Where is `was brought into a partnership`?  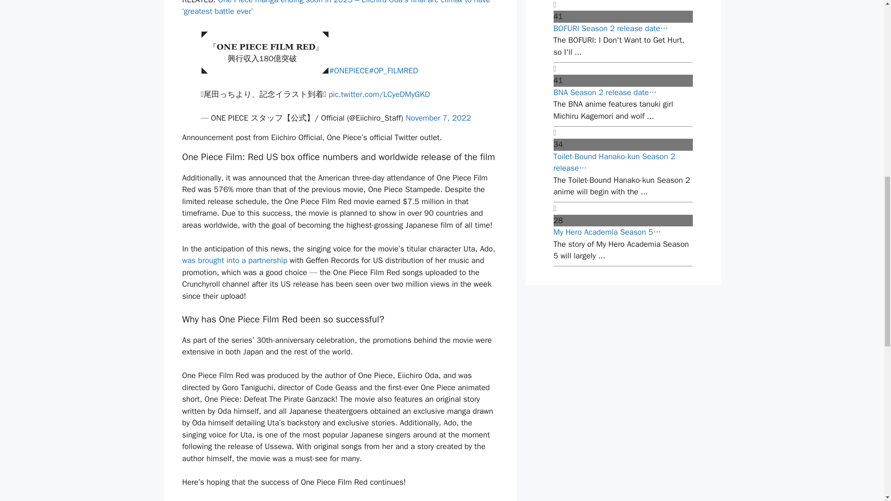
was brought into a partnership is located at coordinates (234, 260).